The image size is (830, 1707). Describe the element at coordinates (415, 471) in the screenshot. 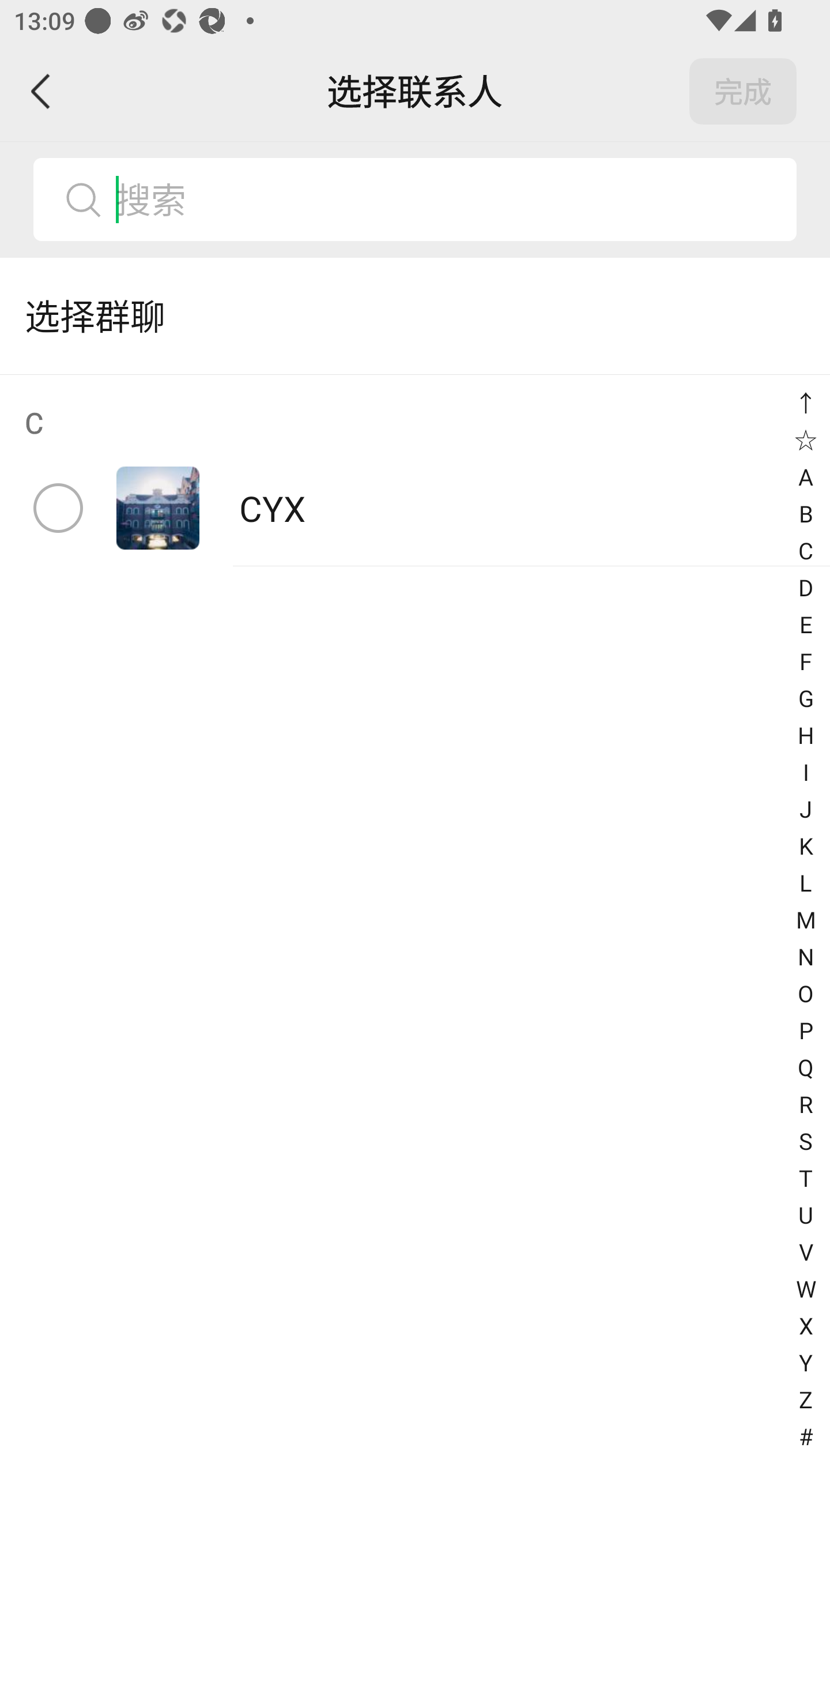

I see `C CYX` at that location.